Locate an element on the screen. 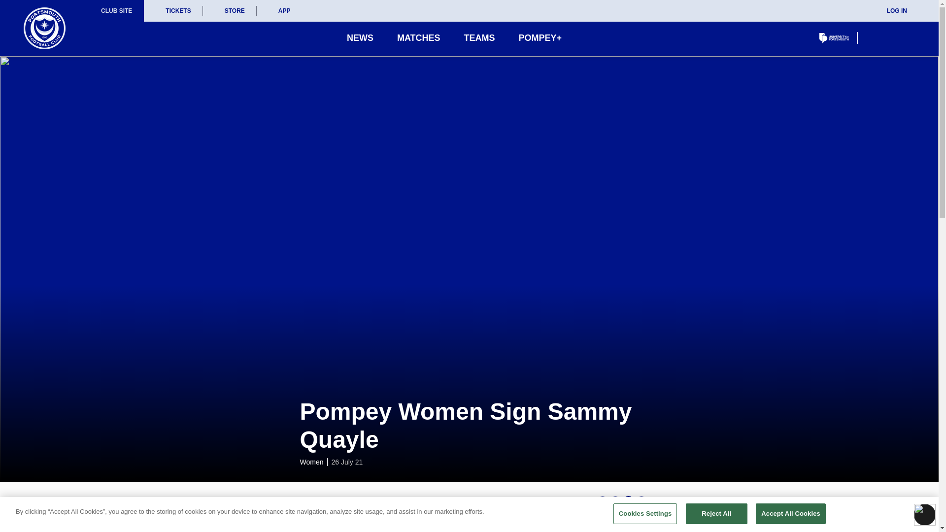  Cookies Settings is located at coordinates (645, 513).